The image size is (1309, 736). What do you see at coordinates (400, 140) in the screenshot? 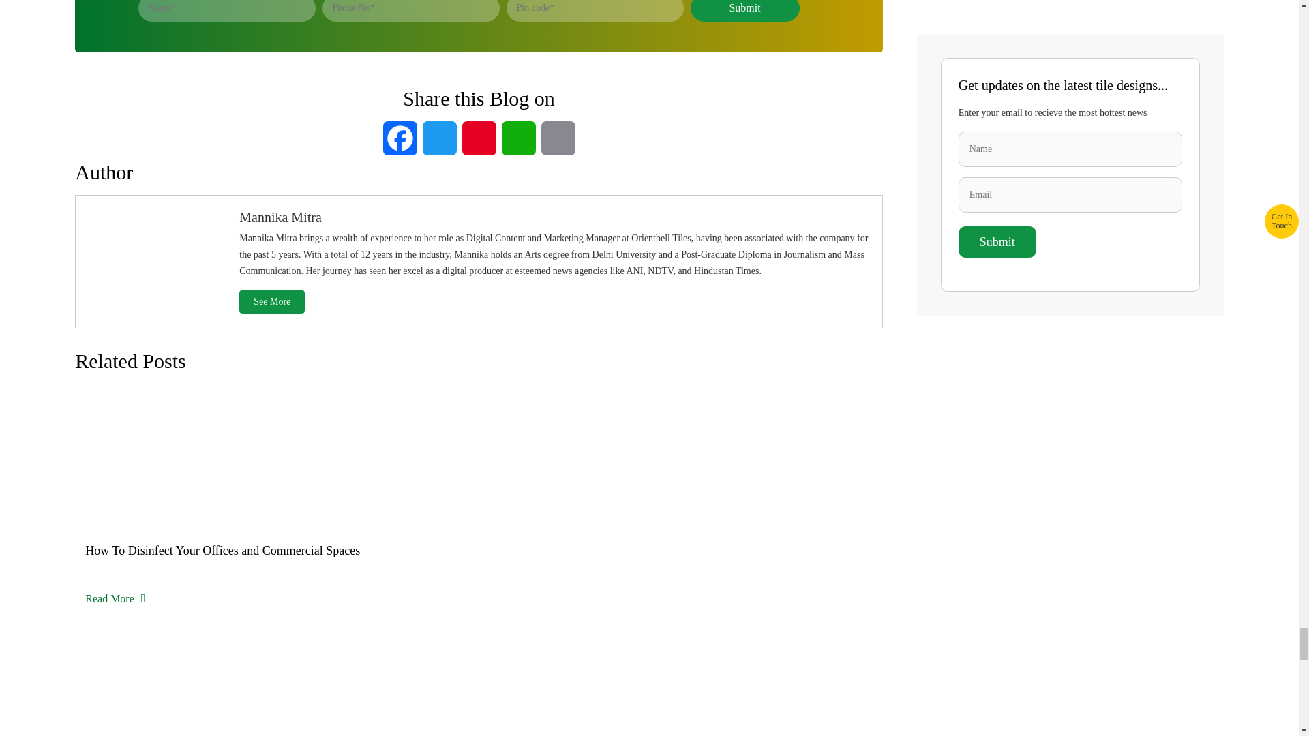
I see `Facebook` at bounding box center [400, 140].